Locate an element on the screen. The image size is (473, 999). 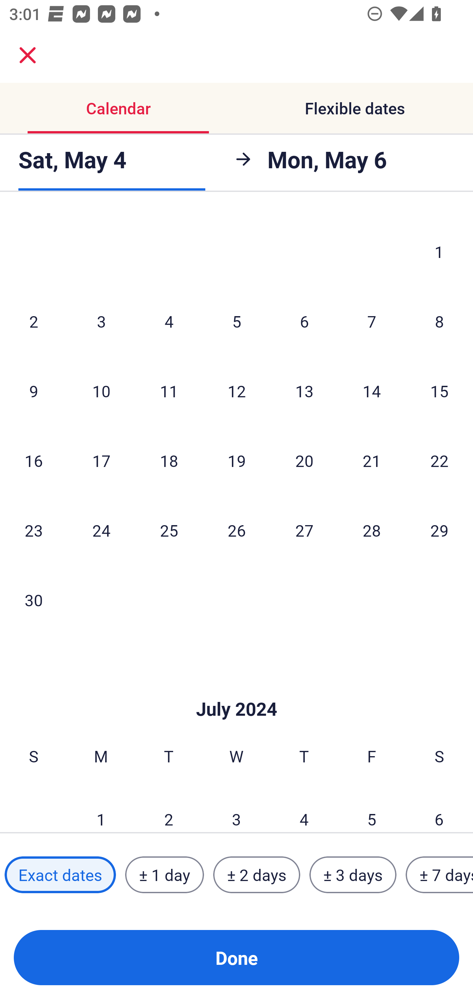
15 Saturday, June 15, 2024 is located at coordinates (439, 391).